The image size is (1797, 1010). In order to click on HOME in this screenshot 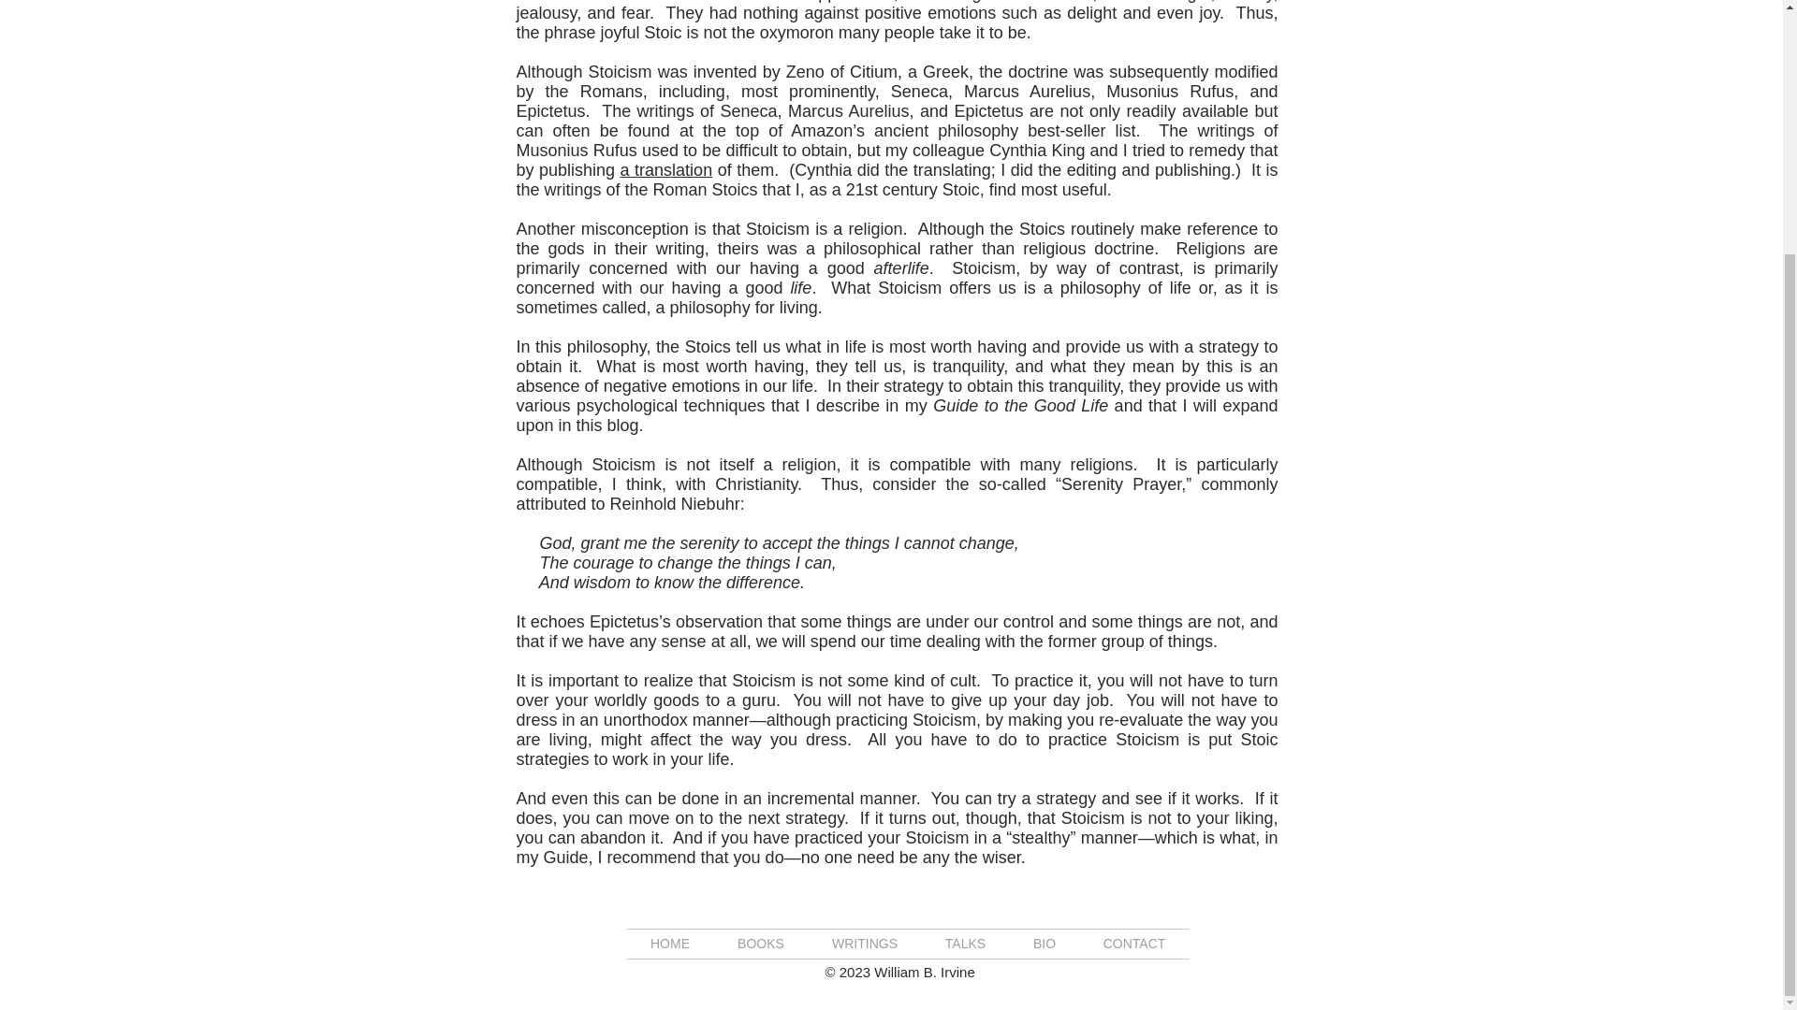, I will do `click(670, 943)`.